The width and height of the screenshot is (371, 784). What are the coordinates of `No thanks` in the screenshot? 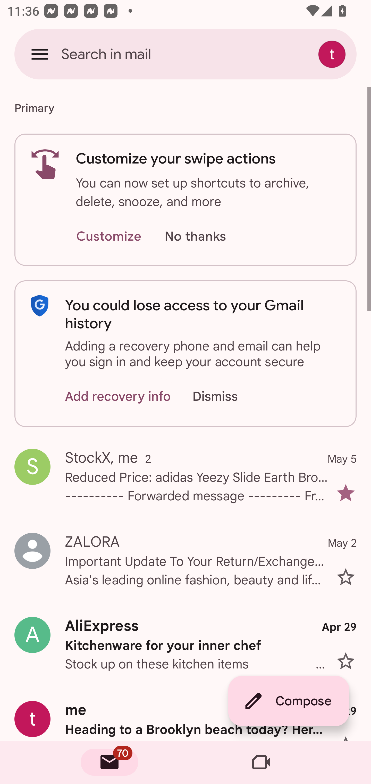 It's located at (195, 237).